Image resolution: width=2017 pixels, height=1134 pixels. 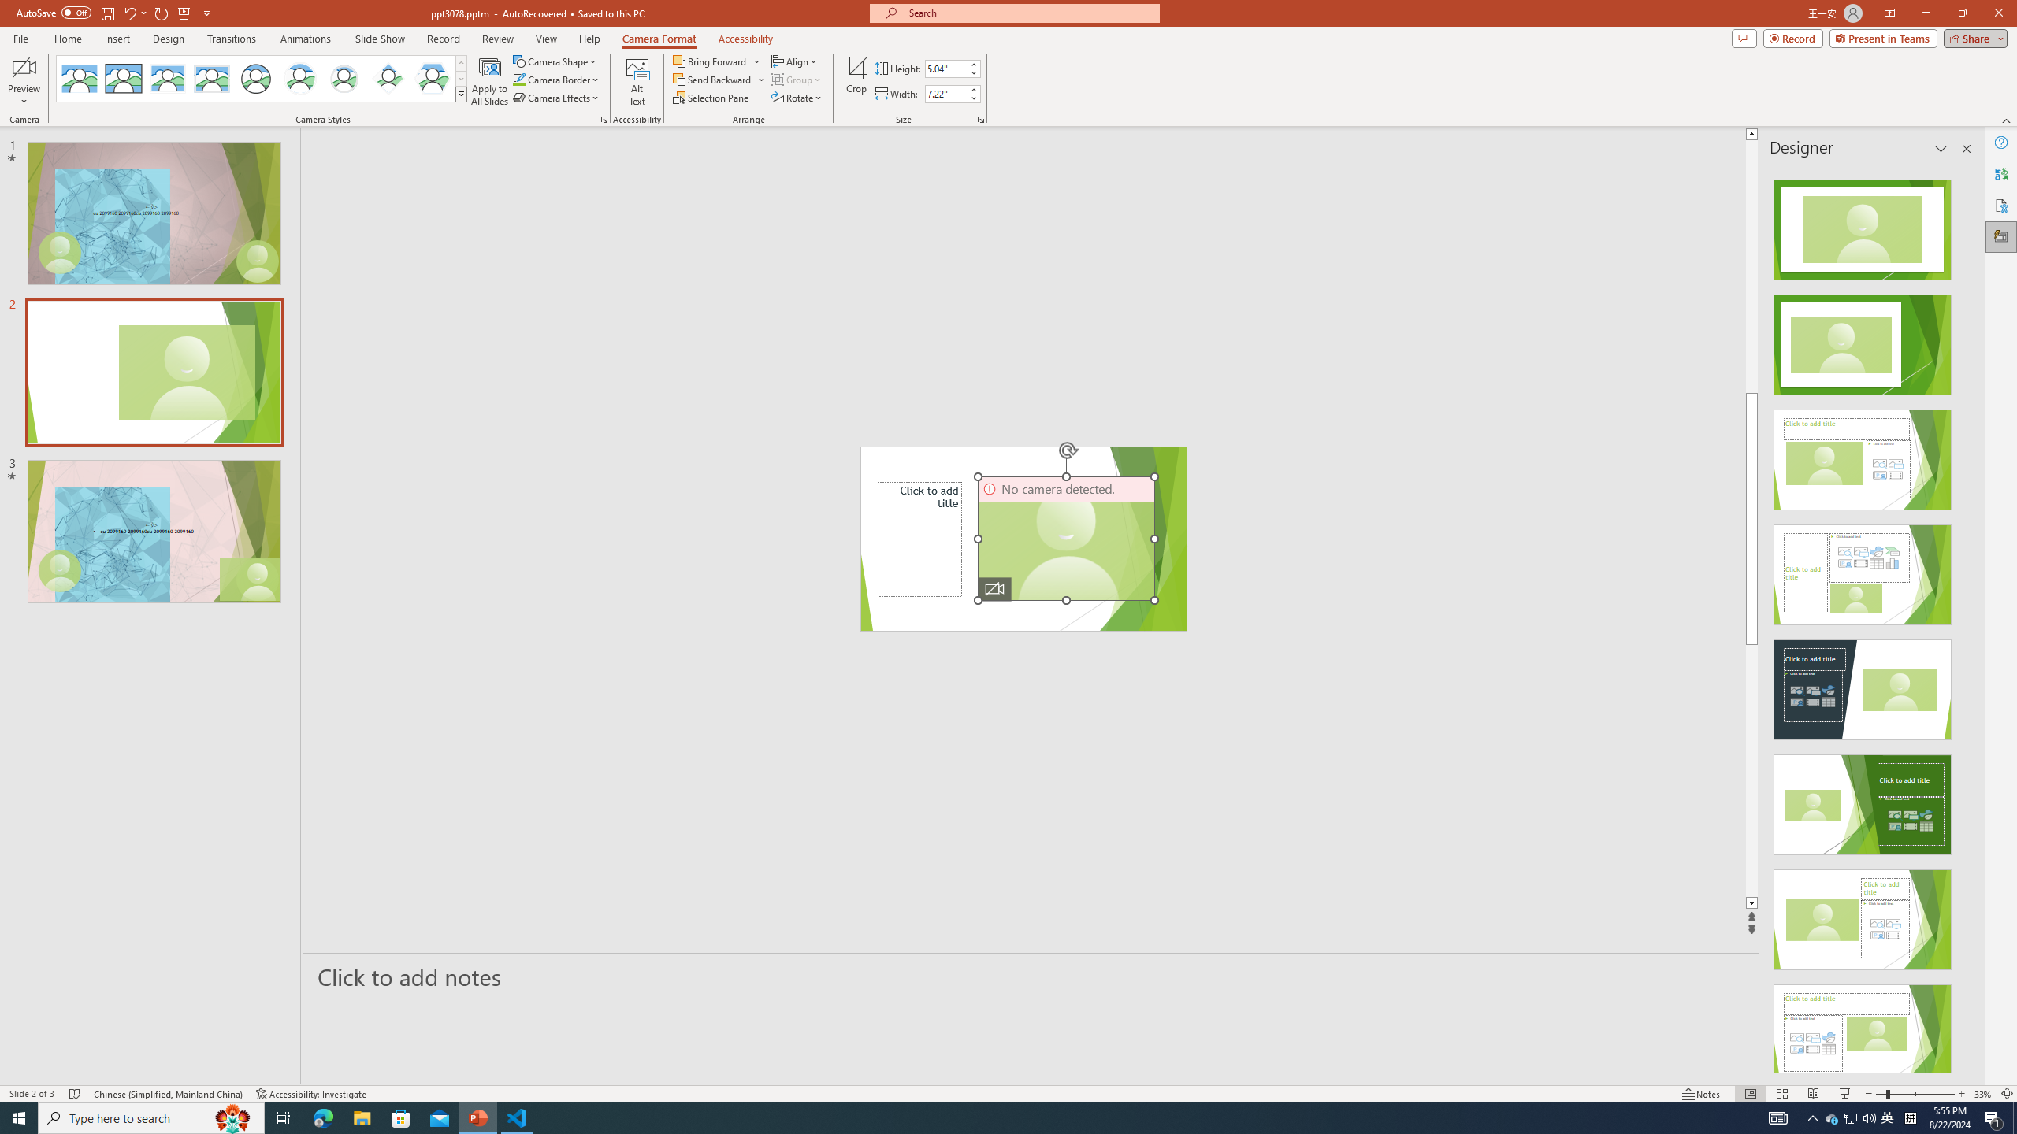 What do you see at coordinates (555, 61) in the screenshot?
I see `Camera Shape` at bounding box center [555, 61].